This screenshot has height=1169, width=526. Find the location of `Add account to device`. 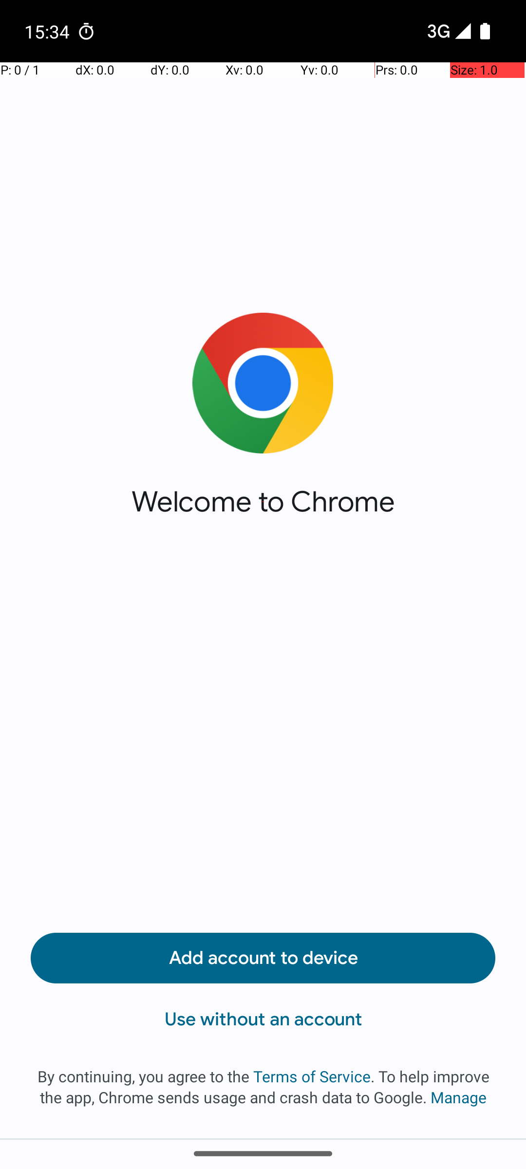

Add account to device is located at coordinates (263, 958).